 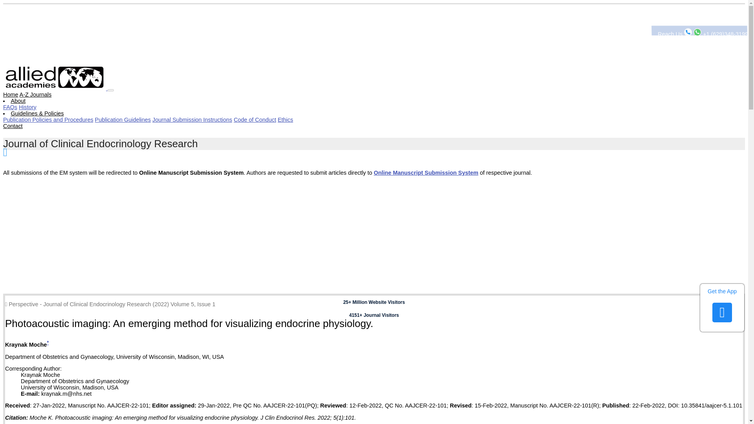 I want to click on Contact, so click(x=13, y=126).